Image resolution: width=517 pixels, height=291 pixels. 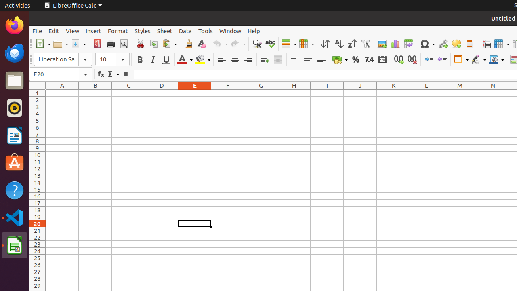 What do you see at coordinates (15, 217) in the screenshot?
I see `Visual Studio Code` at bounding box center [15, 217].